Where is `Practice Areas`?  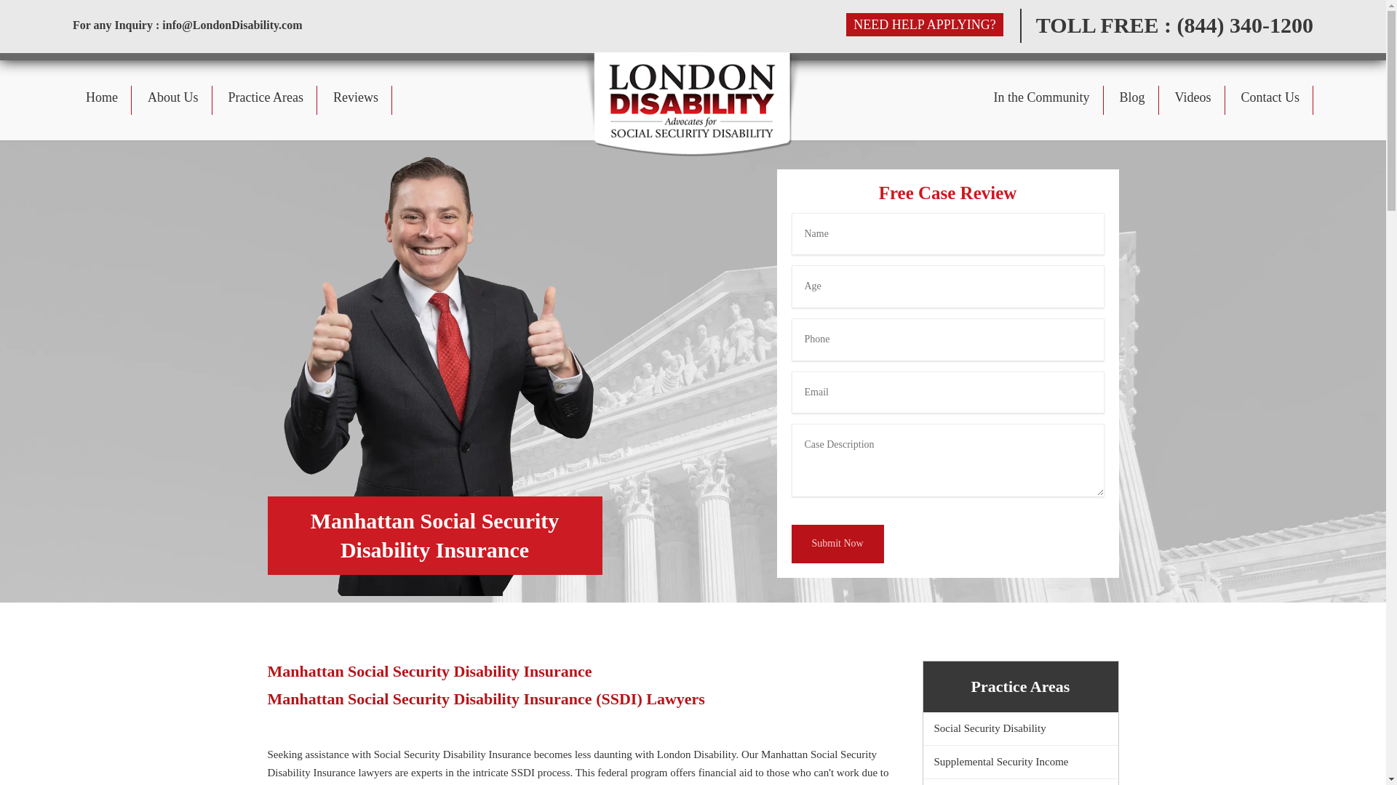 Practice Areas is located at coordinates (266, 110).